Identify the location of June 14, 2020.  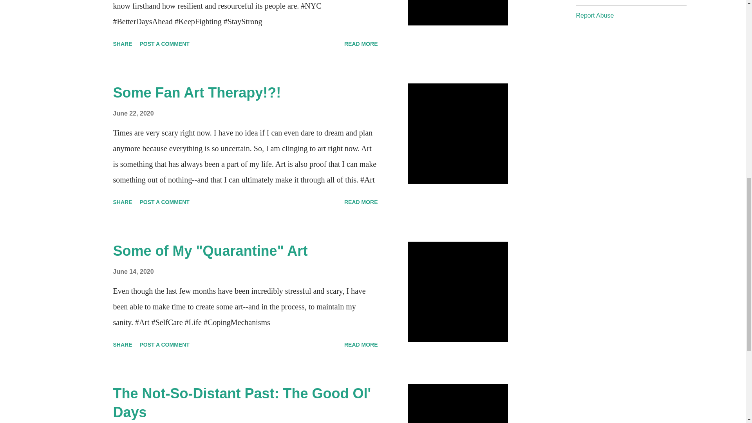
(133, 271).